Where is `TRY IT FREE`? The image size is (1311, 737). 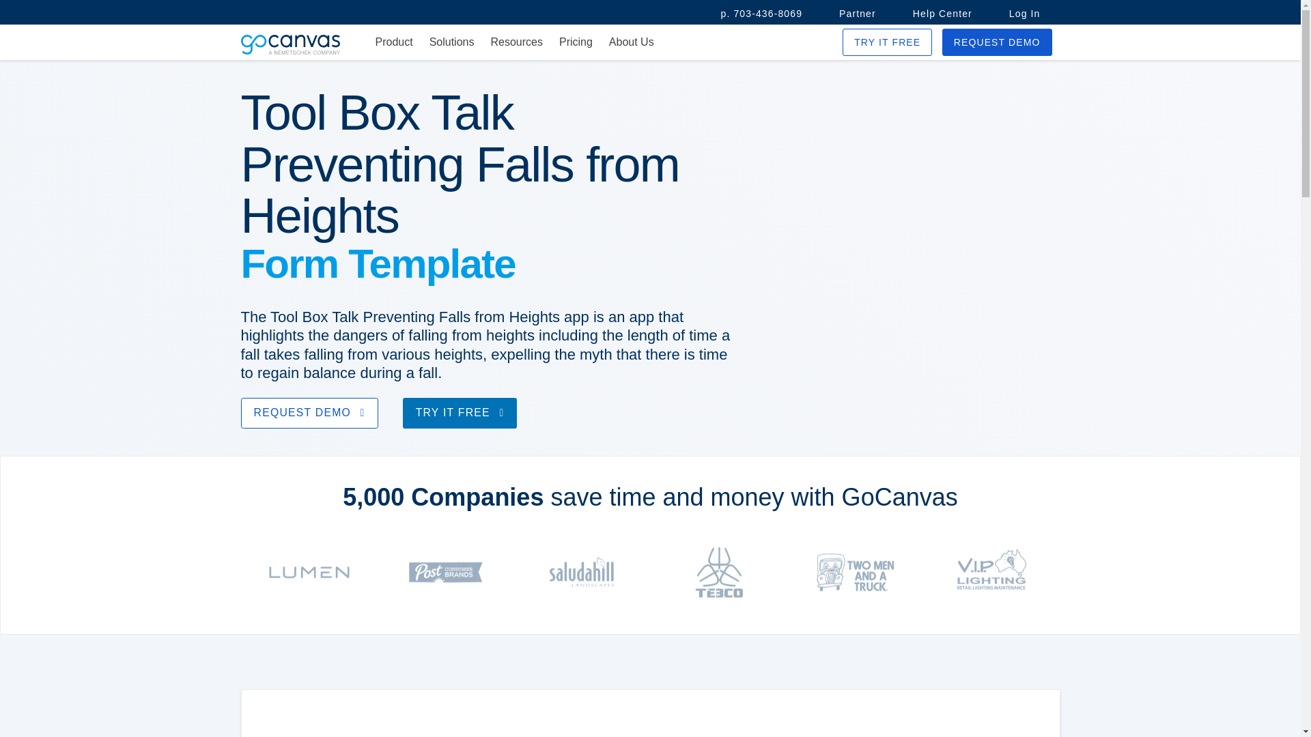
TRY IT FREE is located at coordinates (888, 42).